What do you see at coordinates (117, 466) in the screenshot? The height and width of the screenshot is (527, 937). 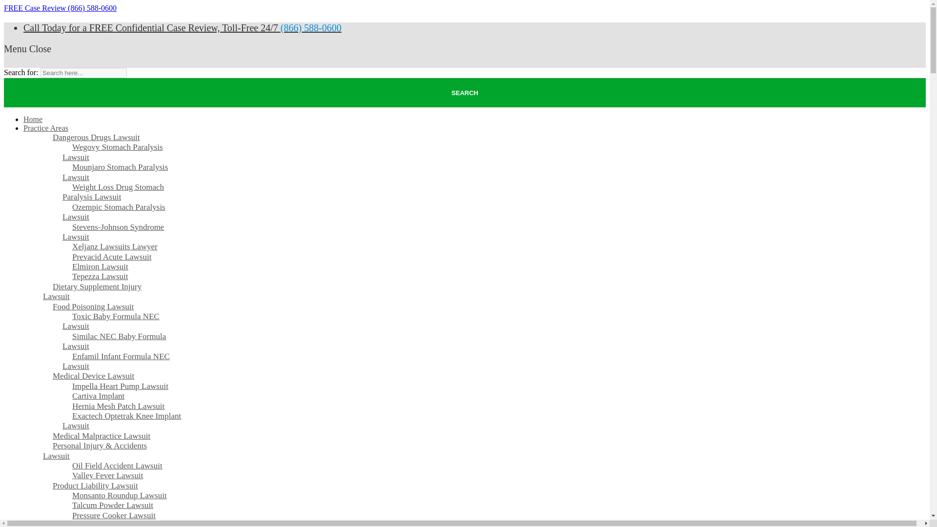 I see `Oil Field Accident Lawsuit` at bounding box center [117, 466].